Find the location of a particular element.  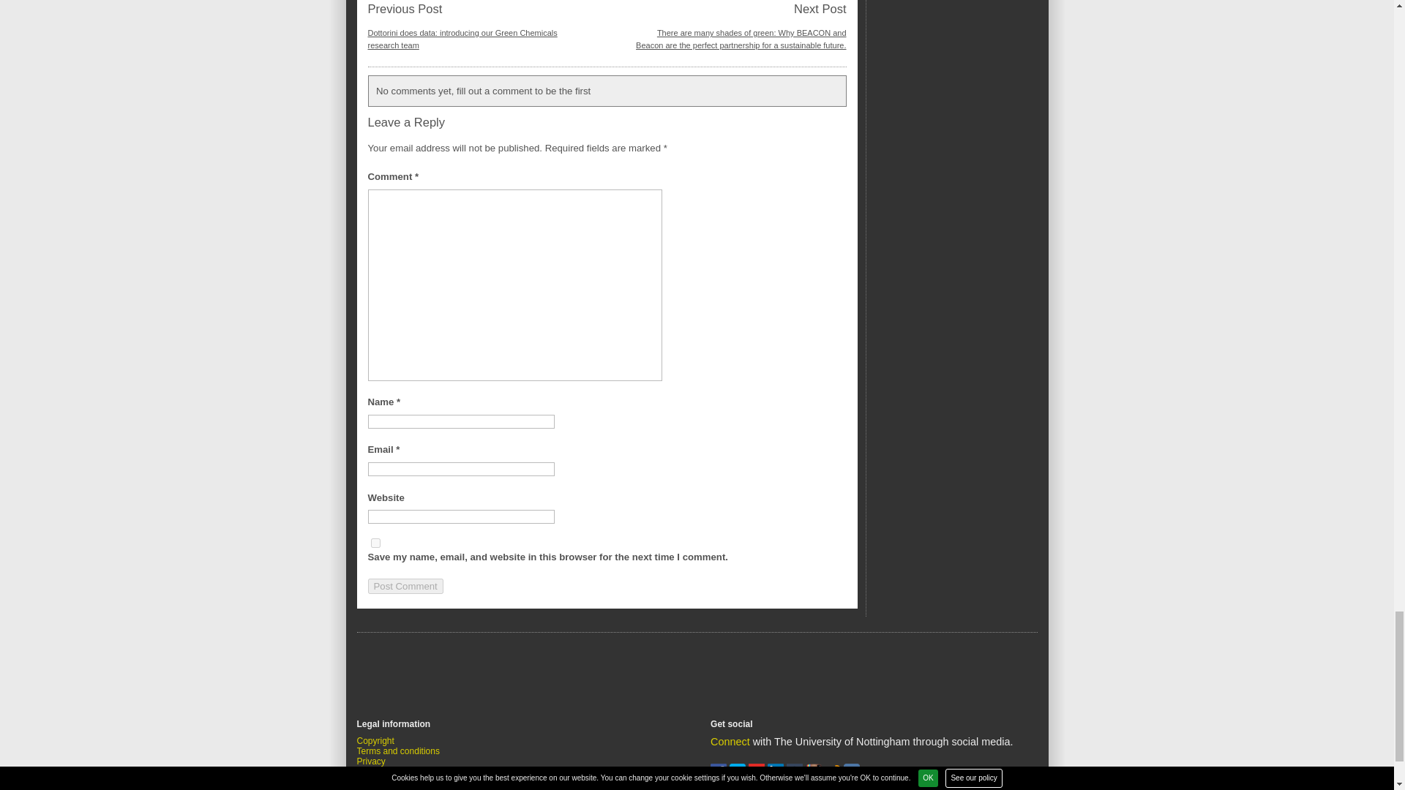

Post Comment is located at coordinates (404, 586).